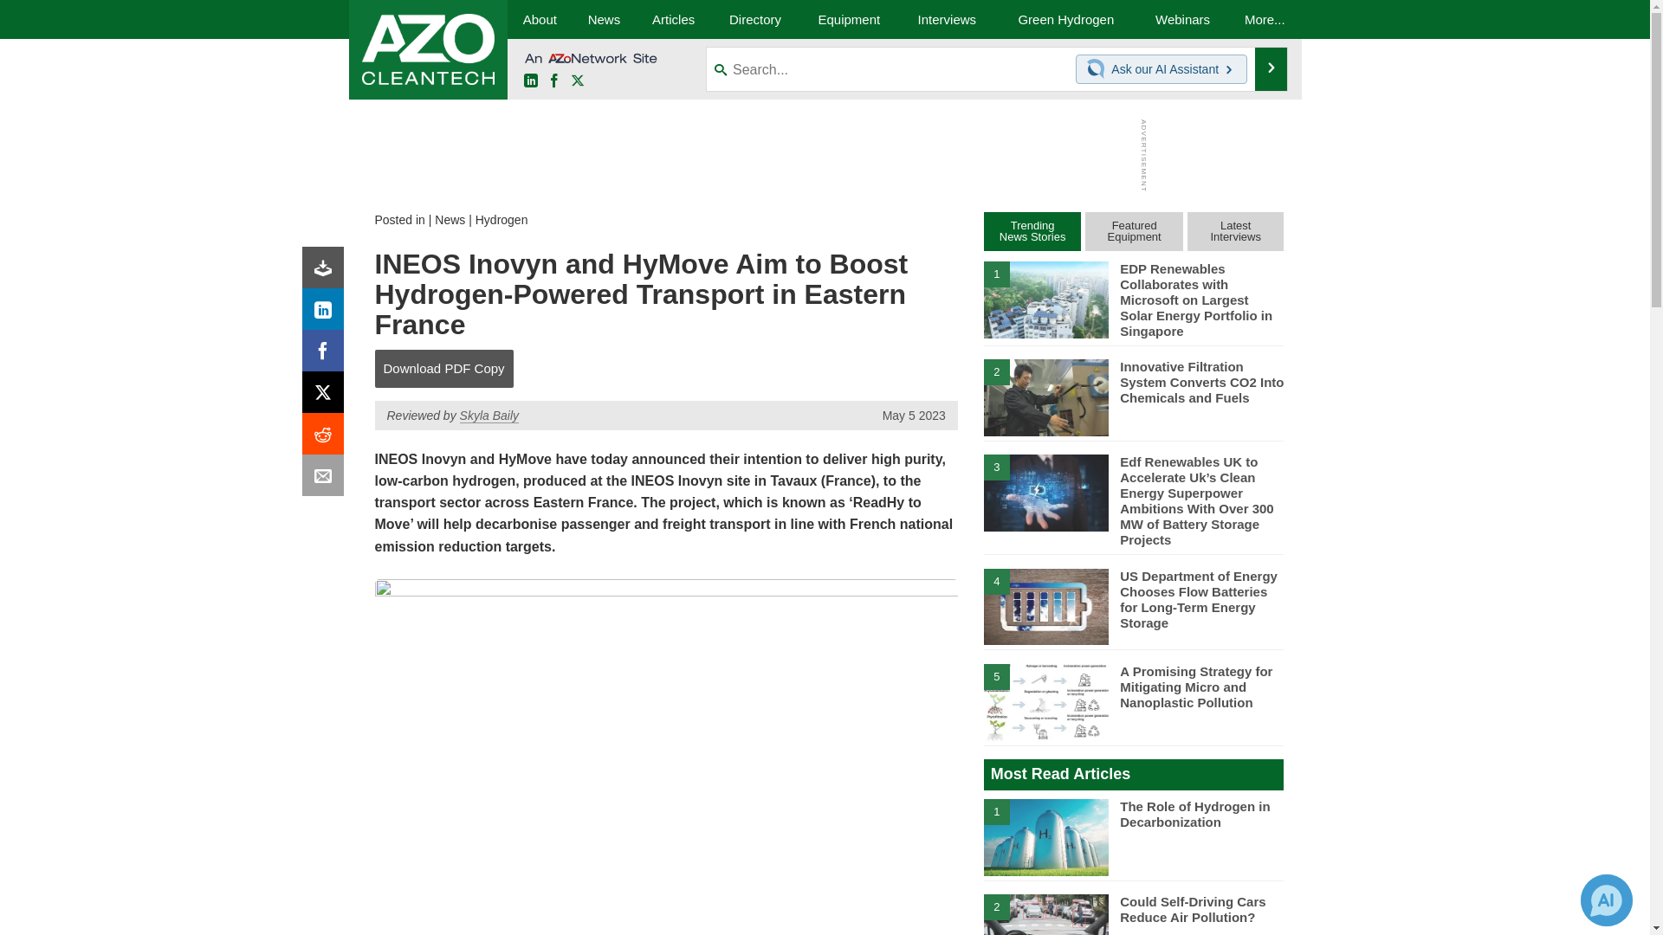 Image resolution: width=1663 pixels, height=935 pixels. What do you see at coordinates (673, 19) in the screenshot?
I see `Articles` at bounding box center [673, 19].